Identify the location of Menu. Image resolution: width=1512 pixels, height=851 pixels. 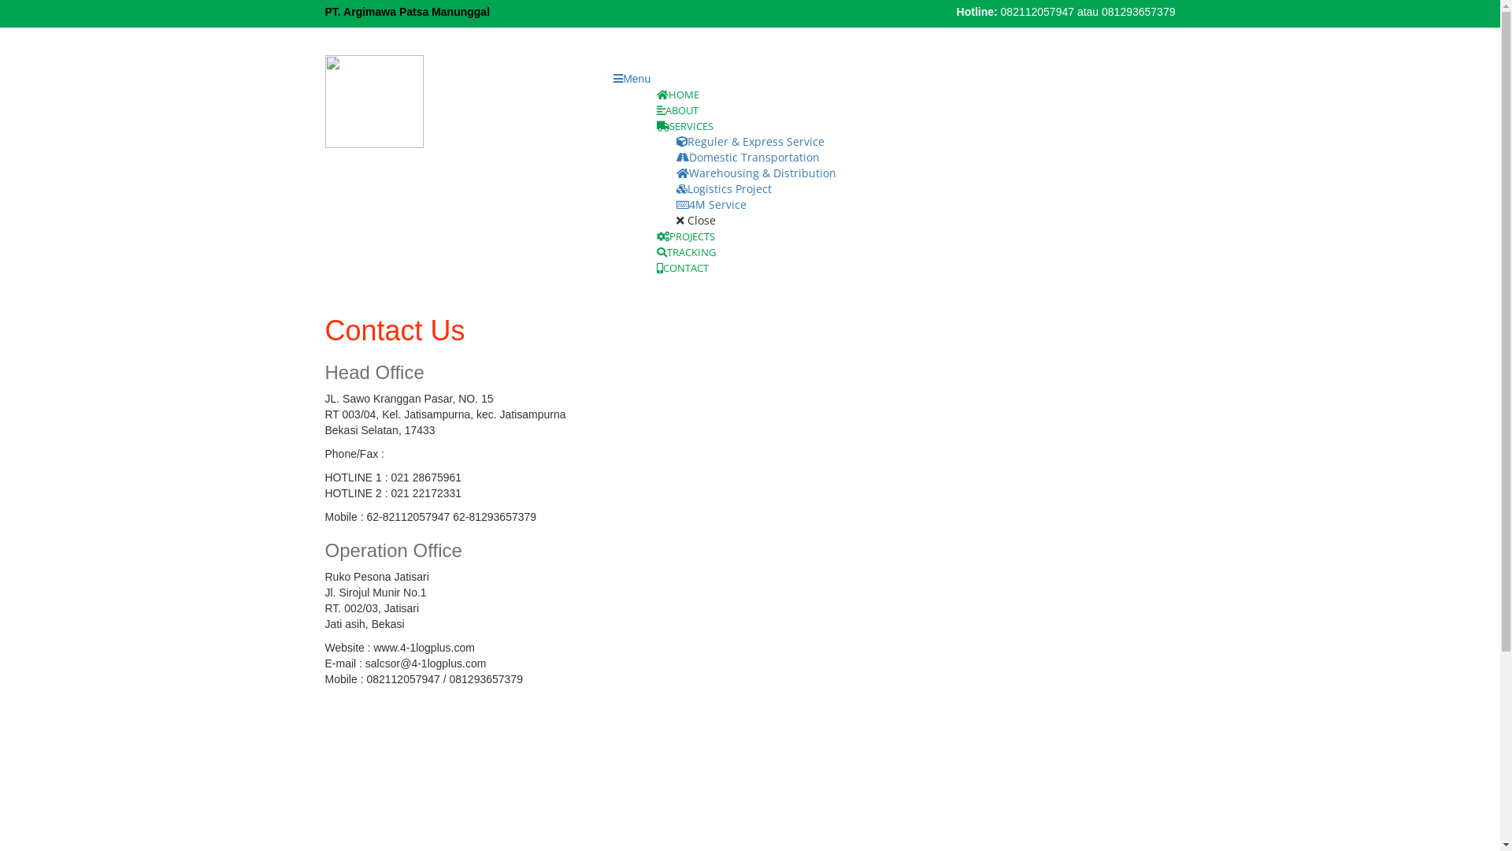
(632, 79).